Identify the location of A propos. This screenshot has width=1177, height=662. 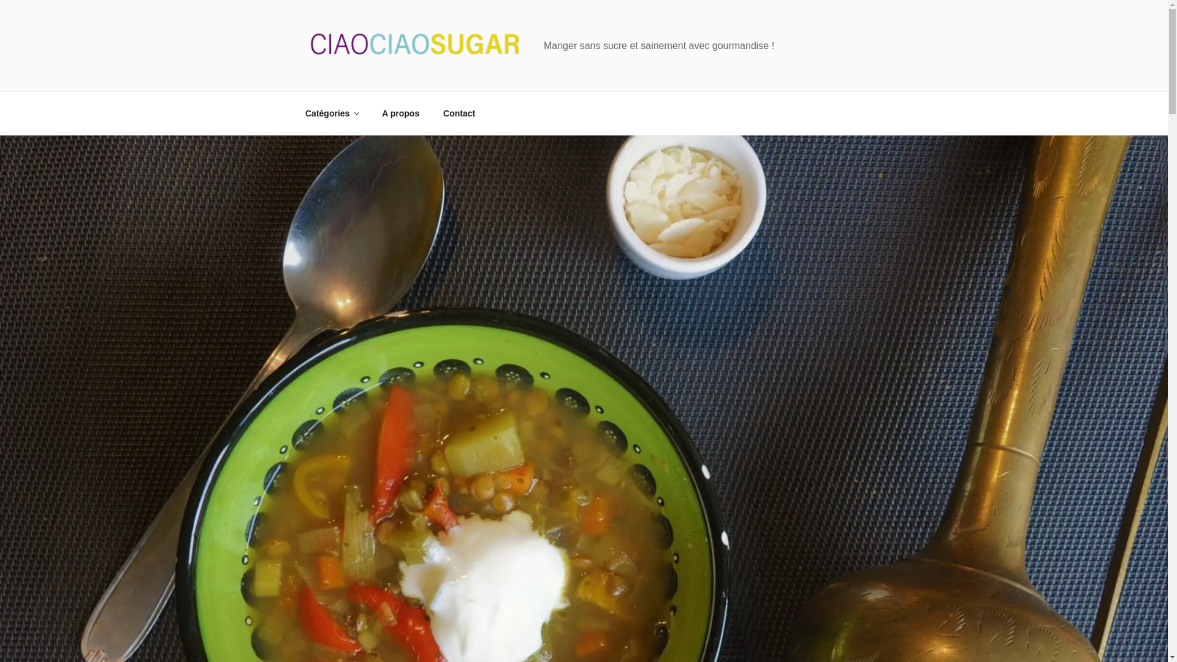
(401, 113).